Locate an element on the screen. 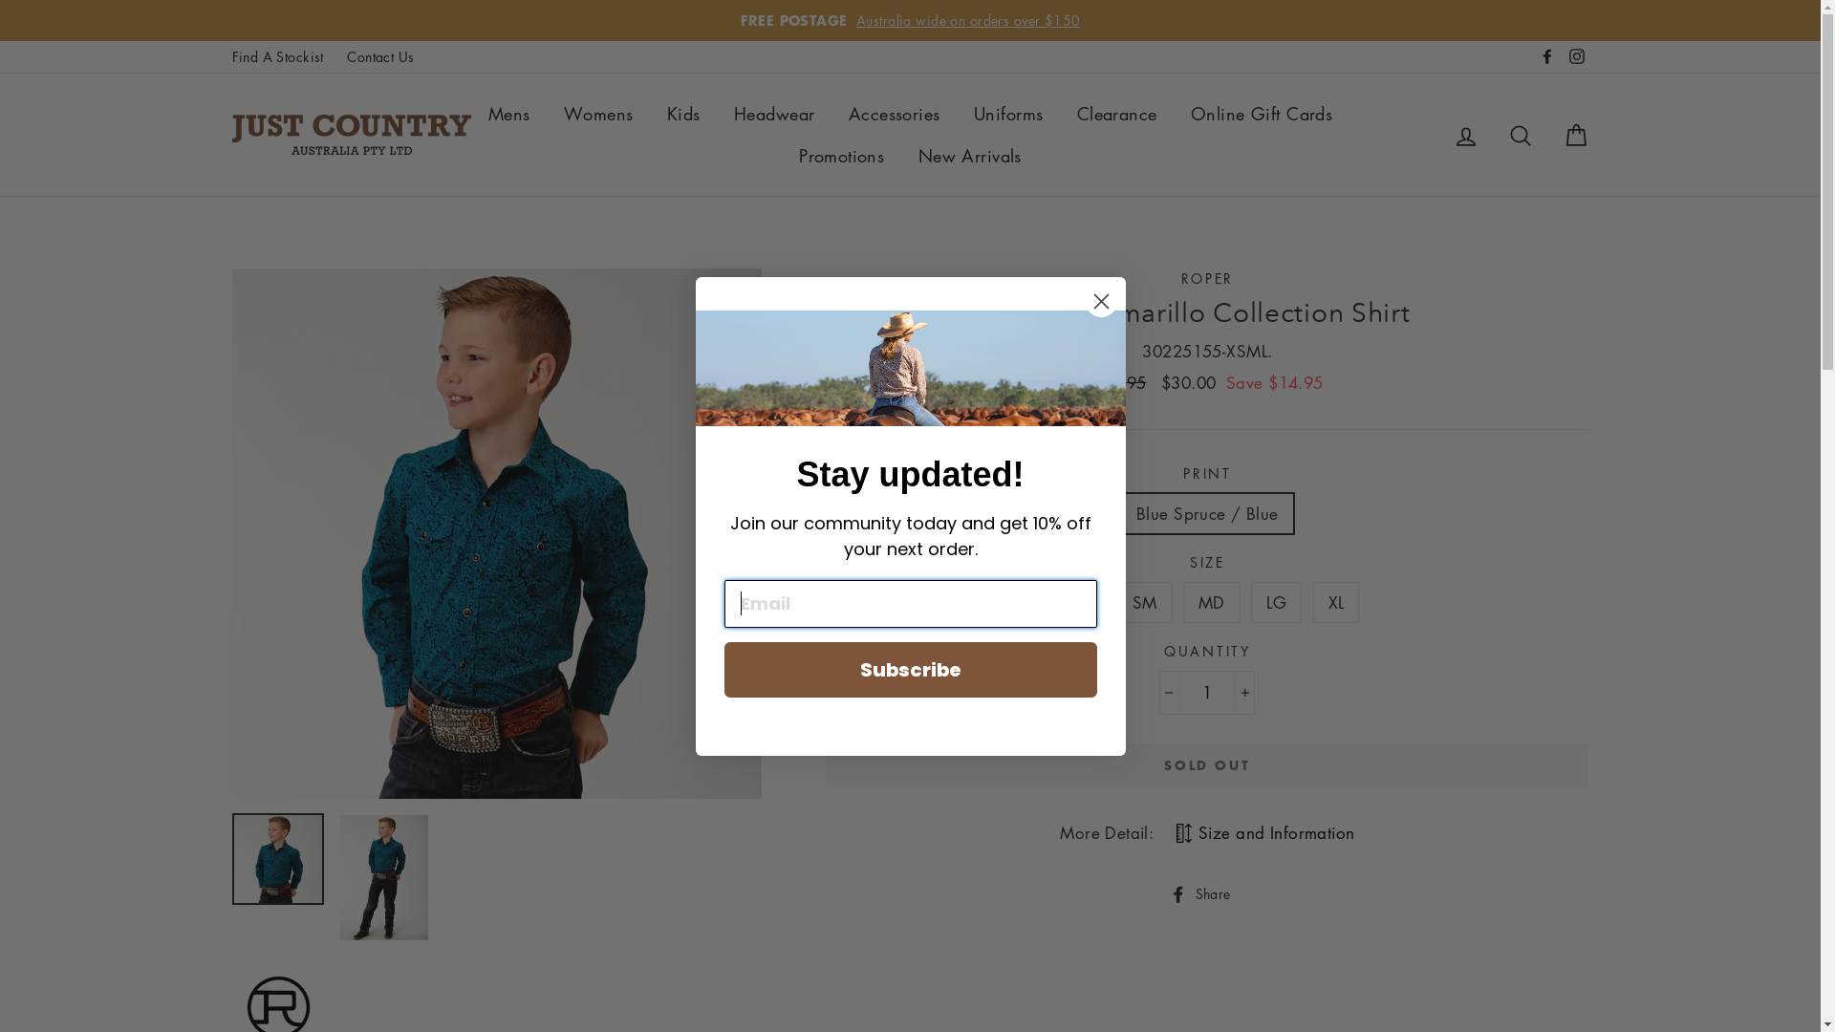 The height and width of the screenshot is (1032, 1835). Contact Us is located at coordinates (380, 57).